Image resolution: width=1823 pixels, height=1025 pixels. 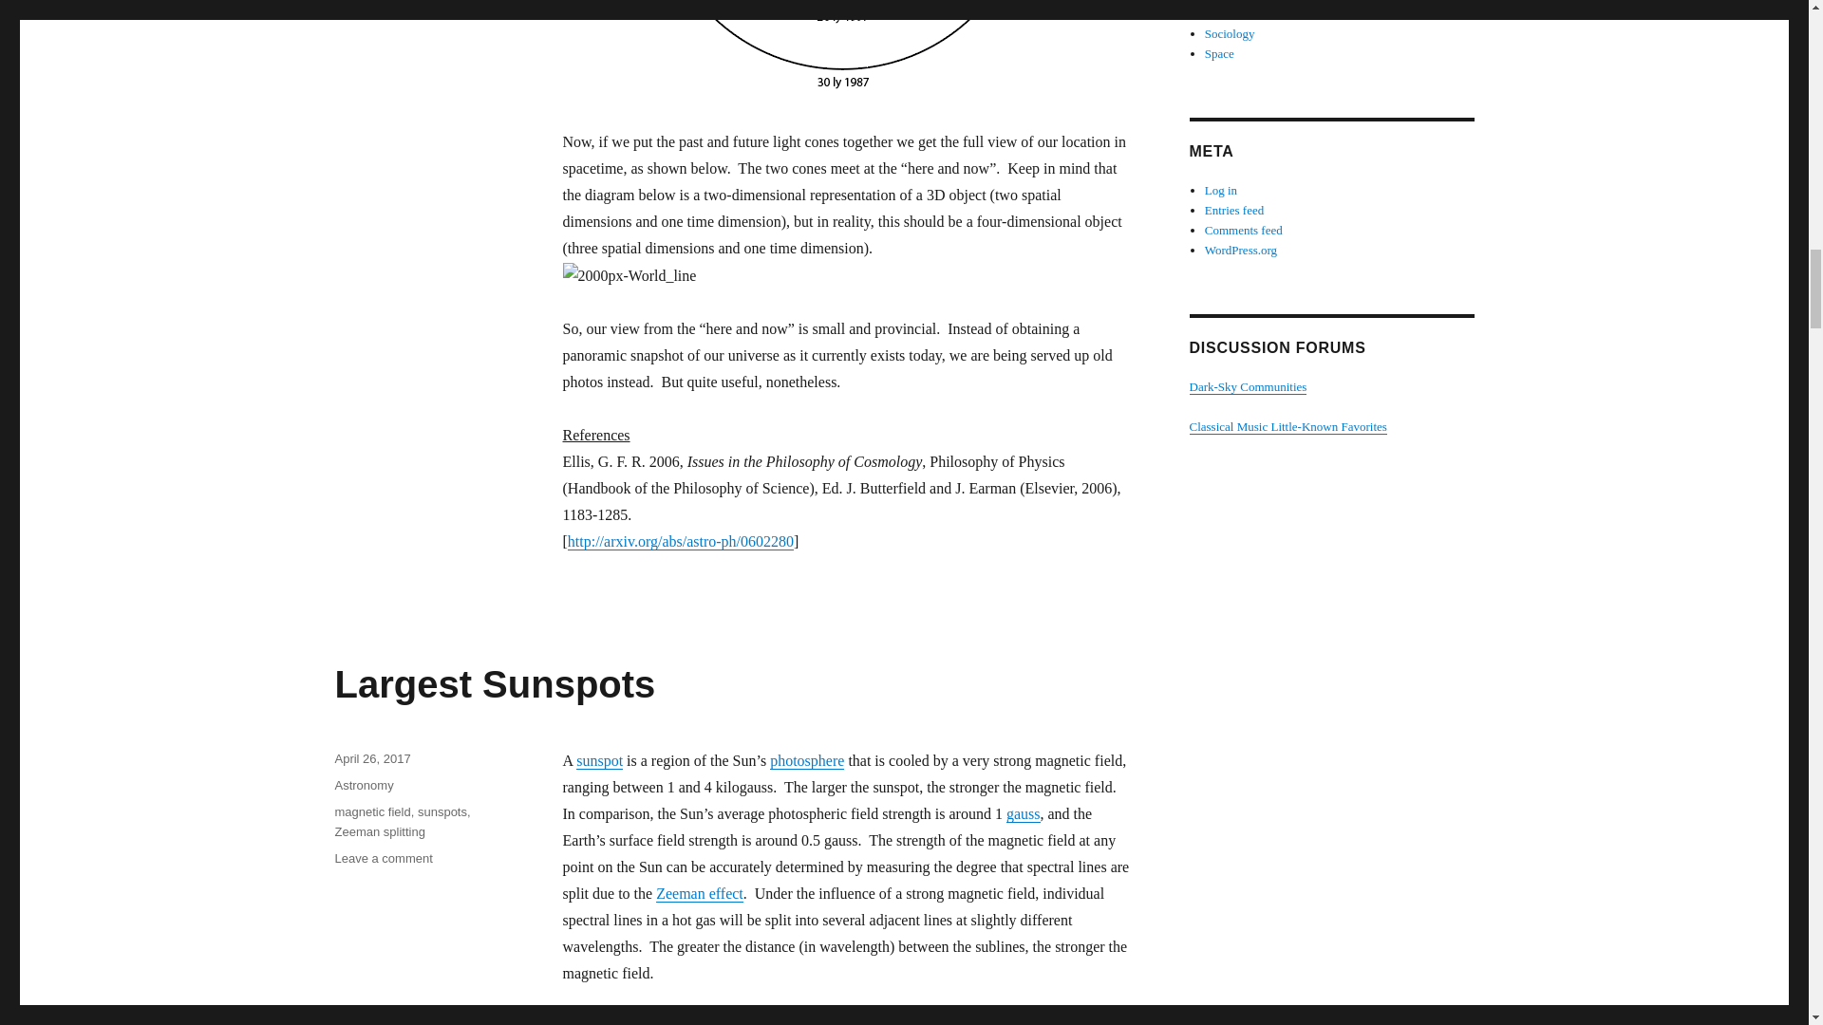 What do you see at coordinates (1024, 813) in the screenshot?
I see `gauss` at bounding box center [1024, 813].